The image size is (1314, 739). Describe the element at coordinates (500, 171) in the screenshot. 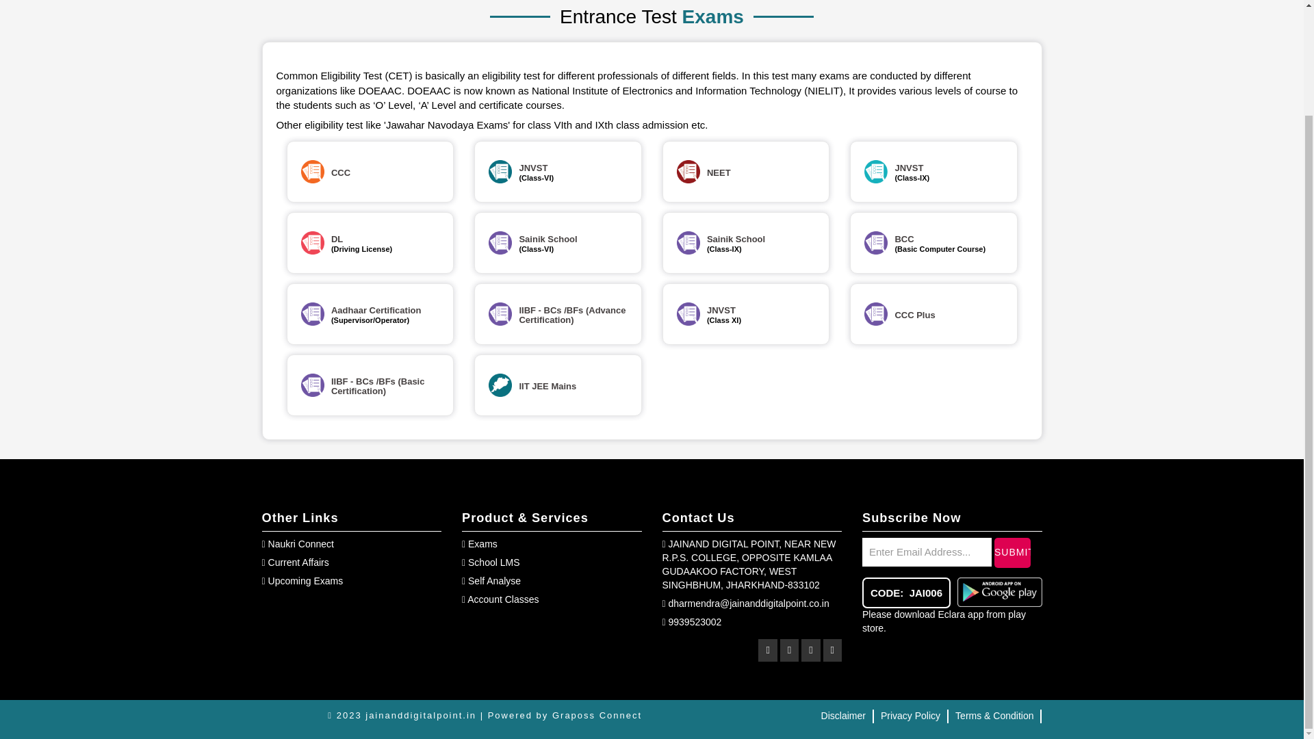

I see `Entrance Test` at that location.